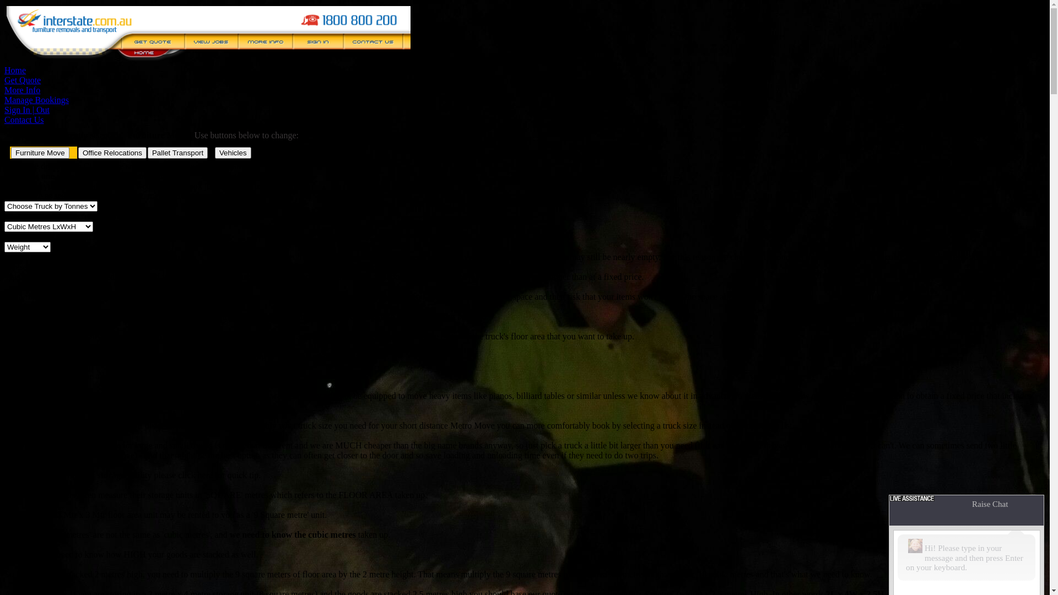  What do you see at coordinates (112, 153) in the screenshot?
I see `Office Relocations` at bounding box center [112, 153].